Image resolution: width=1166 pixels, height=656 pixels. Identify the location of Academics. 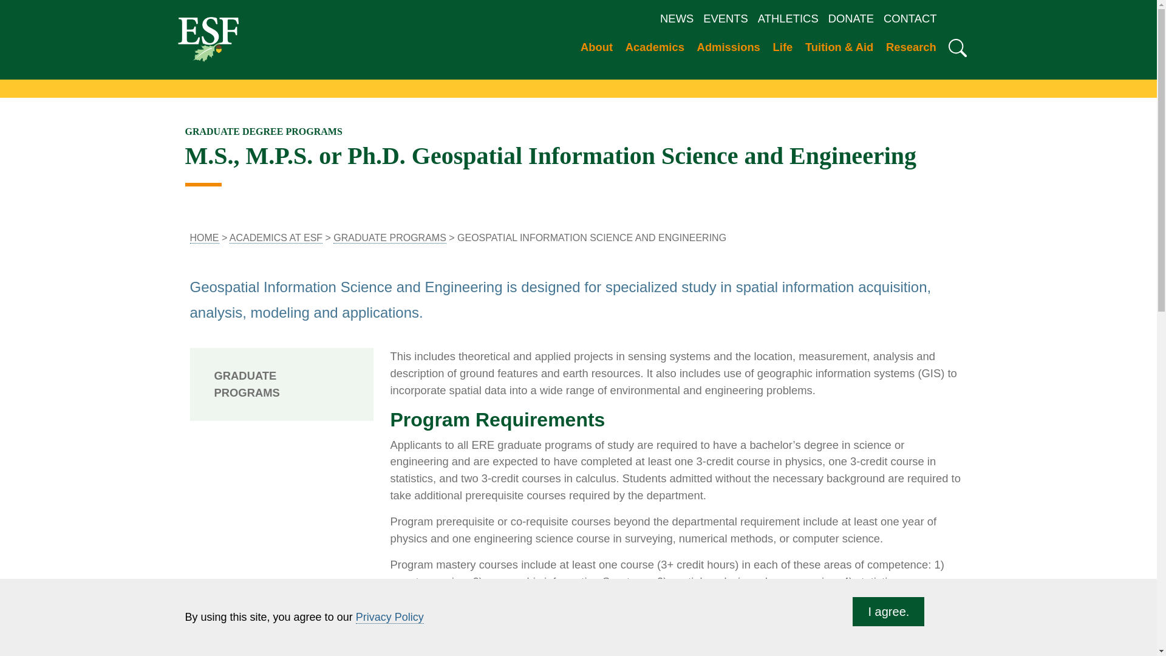
(656, 49).